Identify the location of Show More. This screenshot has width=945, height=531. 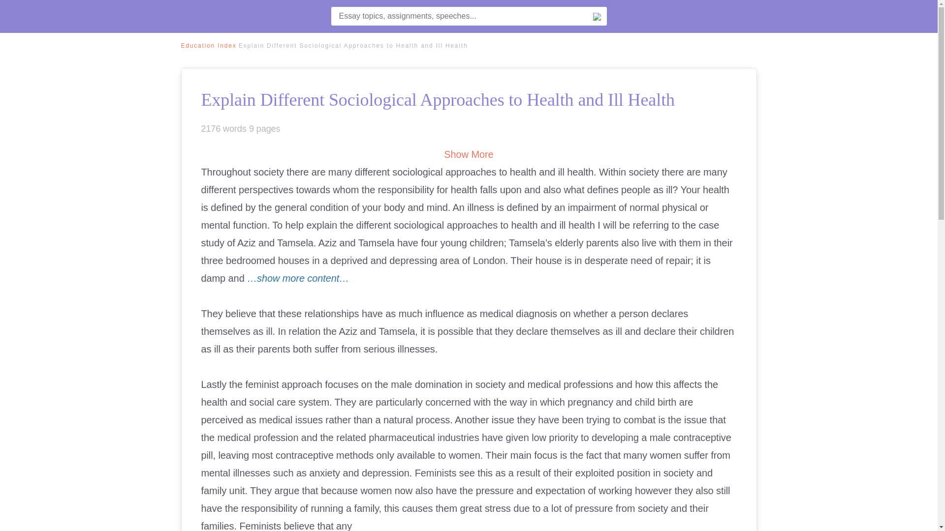
(469, 154).